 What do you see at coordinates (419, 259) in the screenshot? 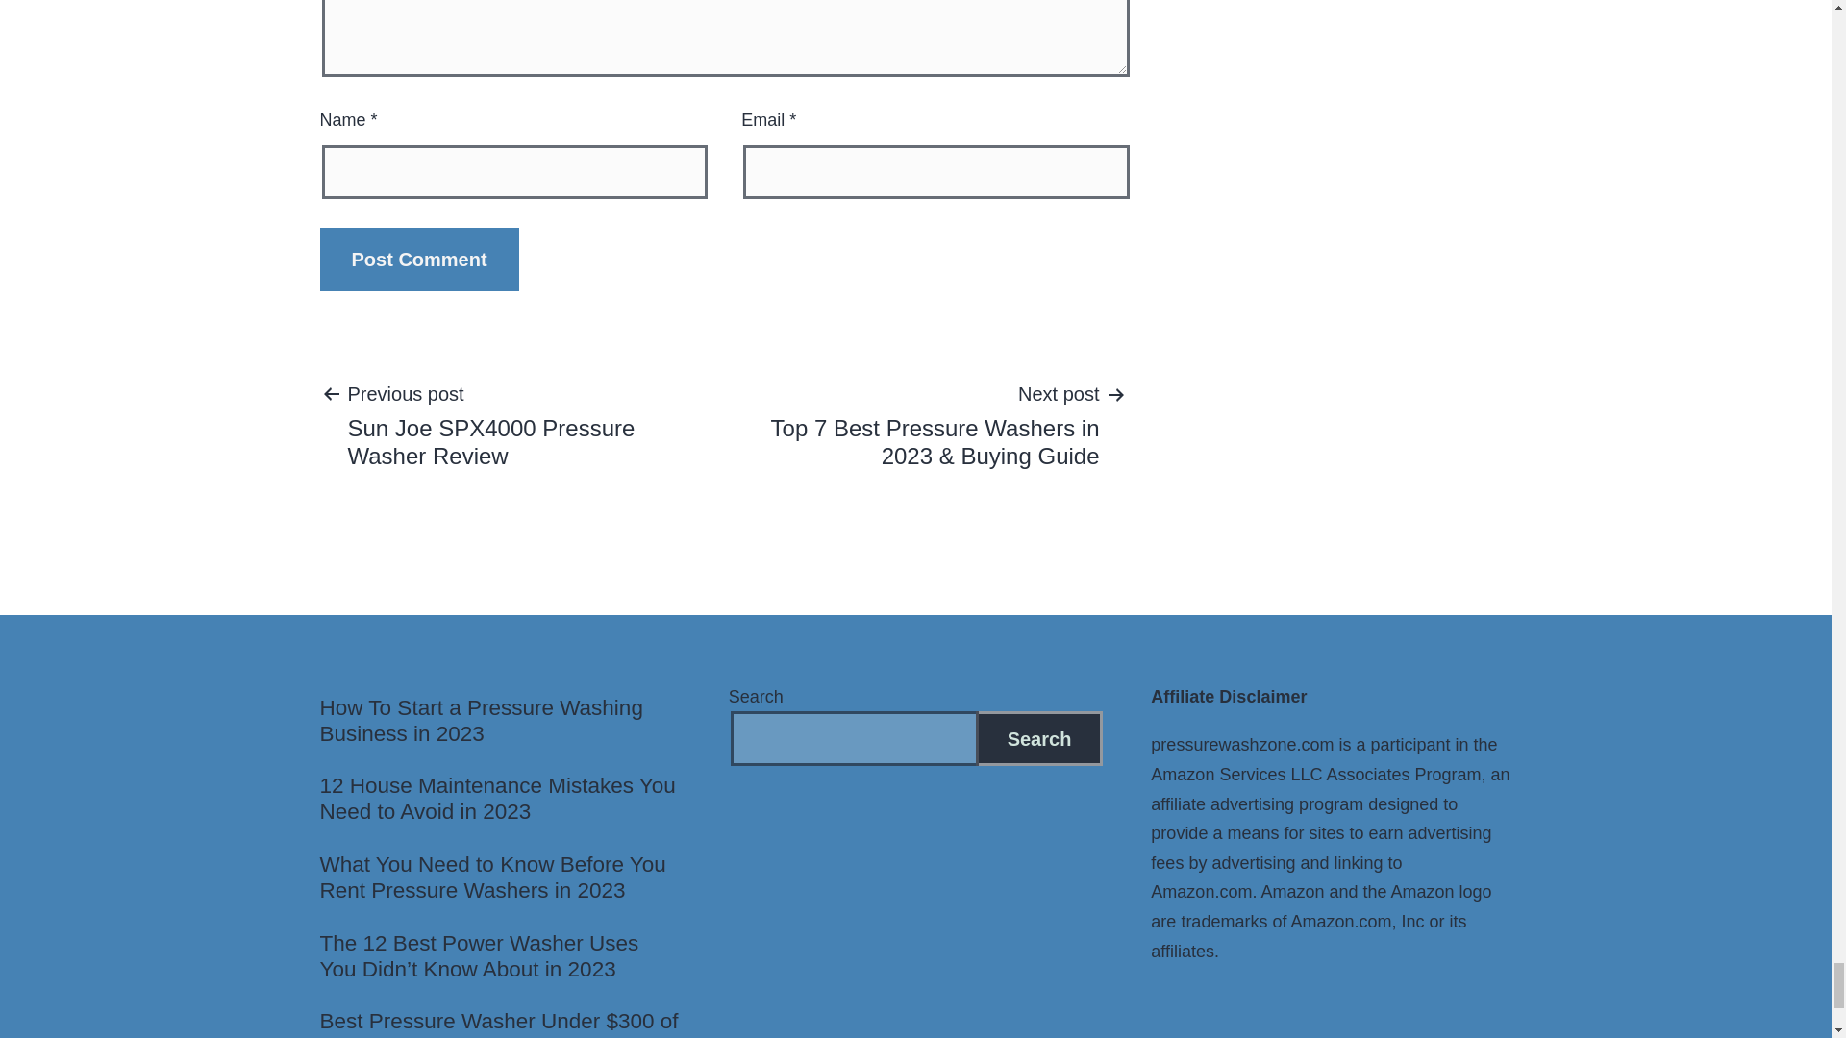
I see `Post Comment` at bounding box center [419, 259].